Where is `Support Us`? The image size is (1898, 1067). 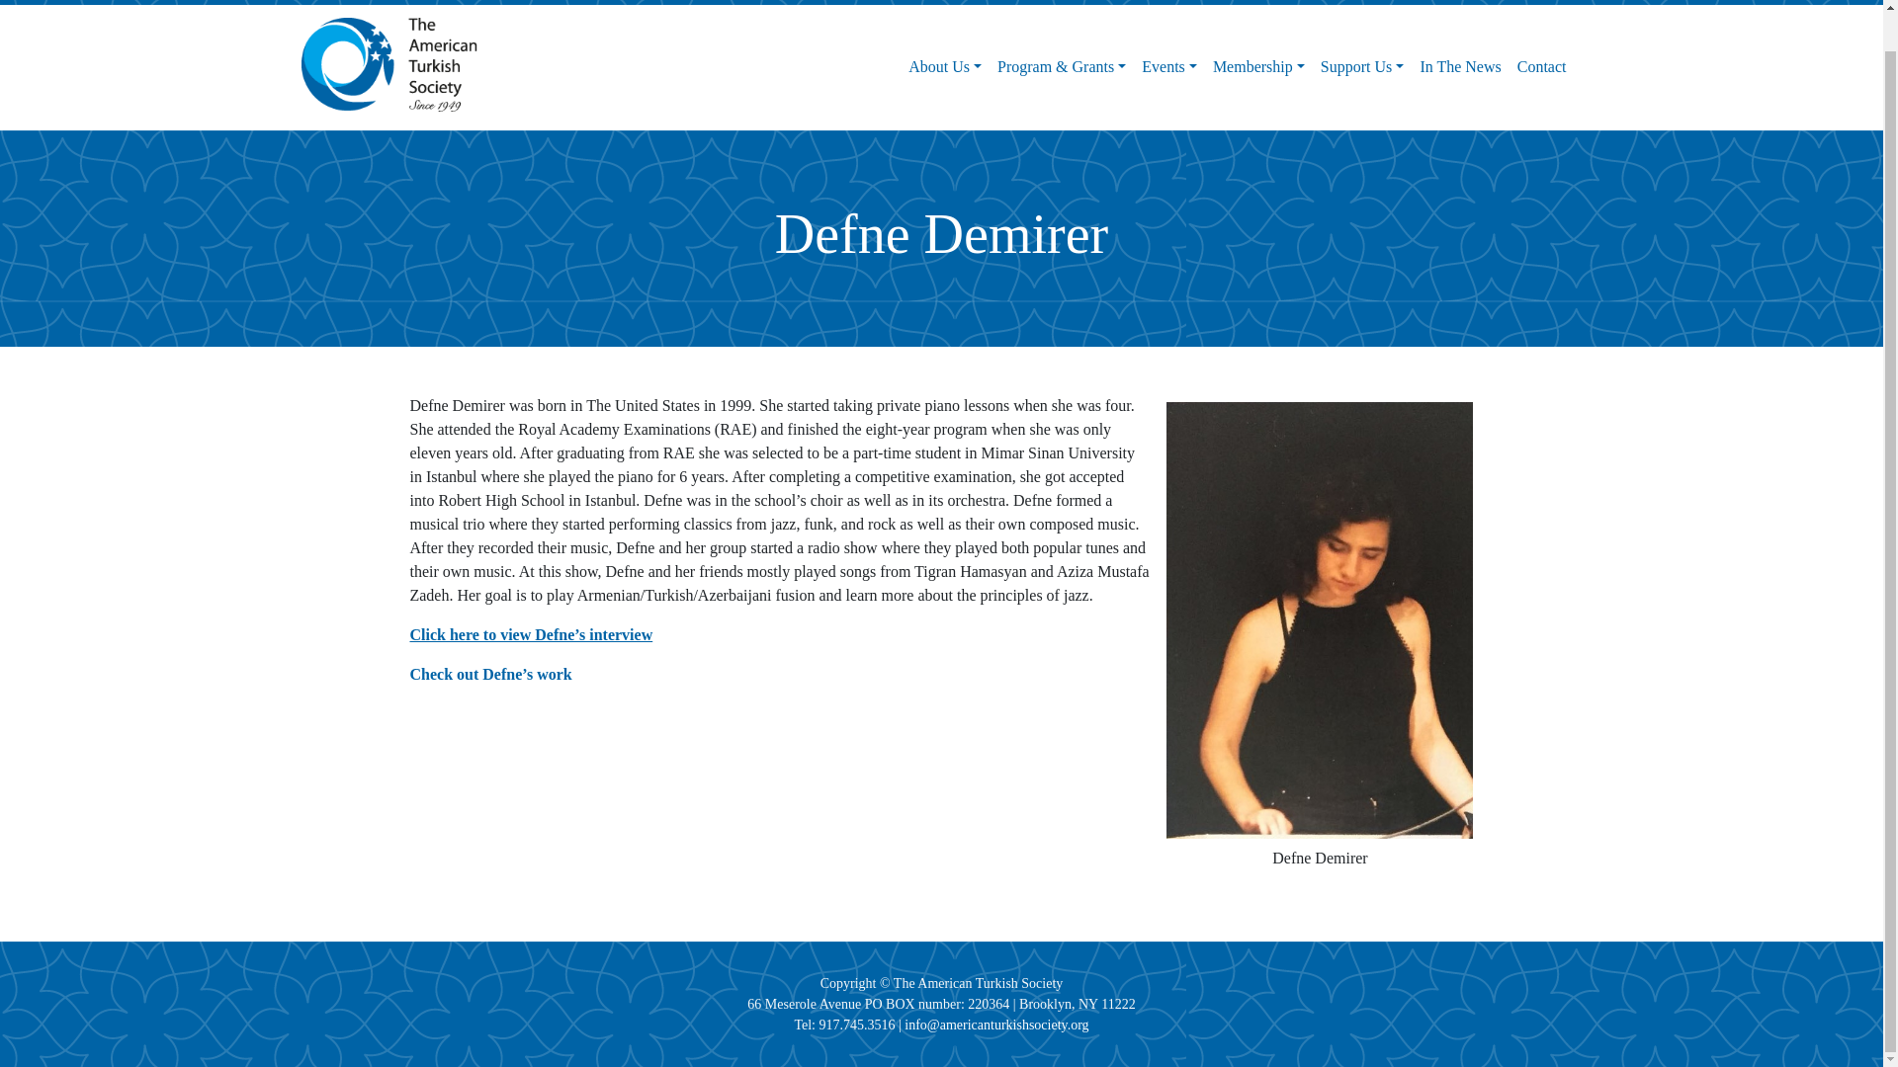
Support Us is located at coordinates (1362, 66).